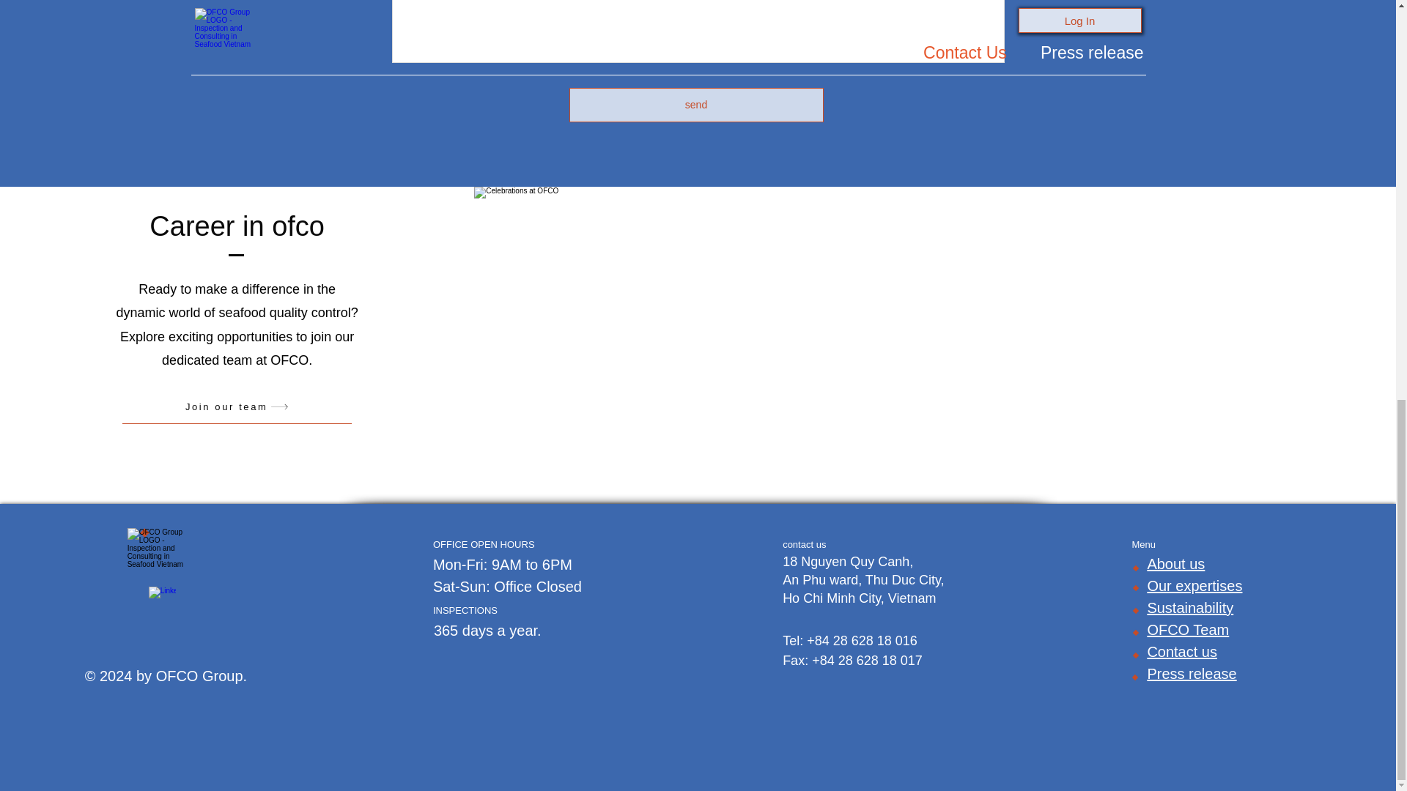  What do you see at coordinates (1187, 629) in the screenshot?
I see `OFCO Team` at bounding box center [1187, 629].